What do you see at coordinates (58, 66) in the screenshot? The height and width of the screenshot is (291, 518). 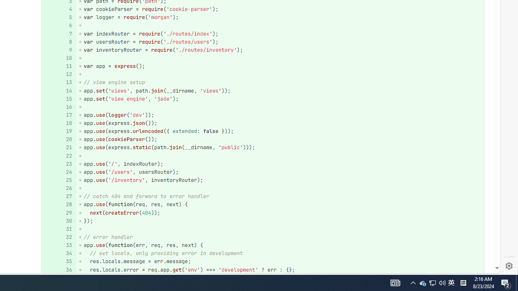 I see `Add a comment to this line 11` at bounding box center [58, 66].